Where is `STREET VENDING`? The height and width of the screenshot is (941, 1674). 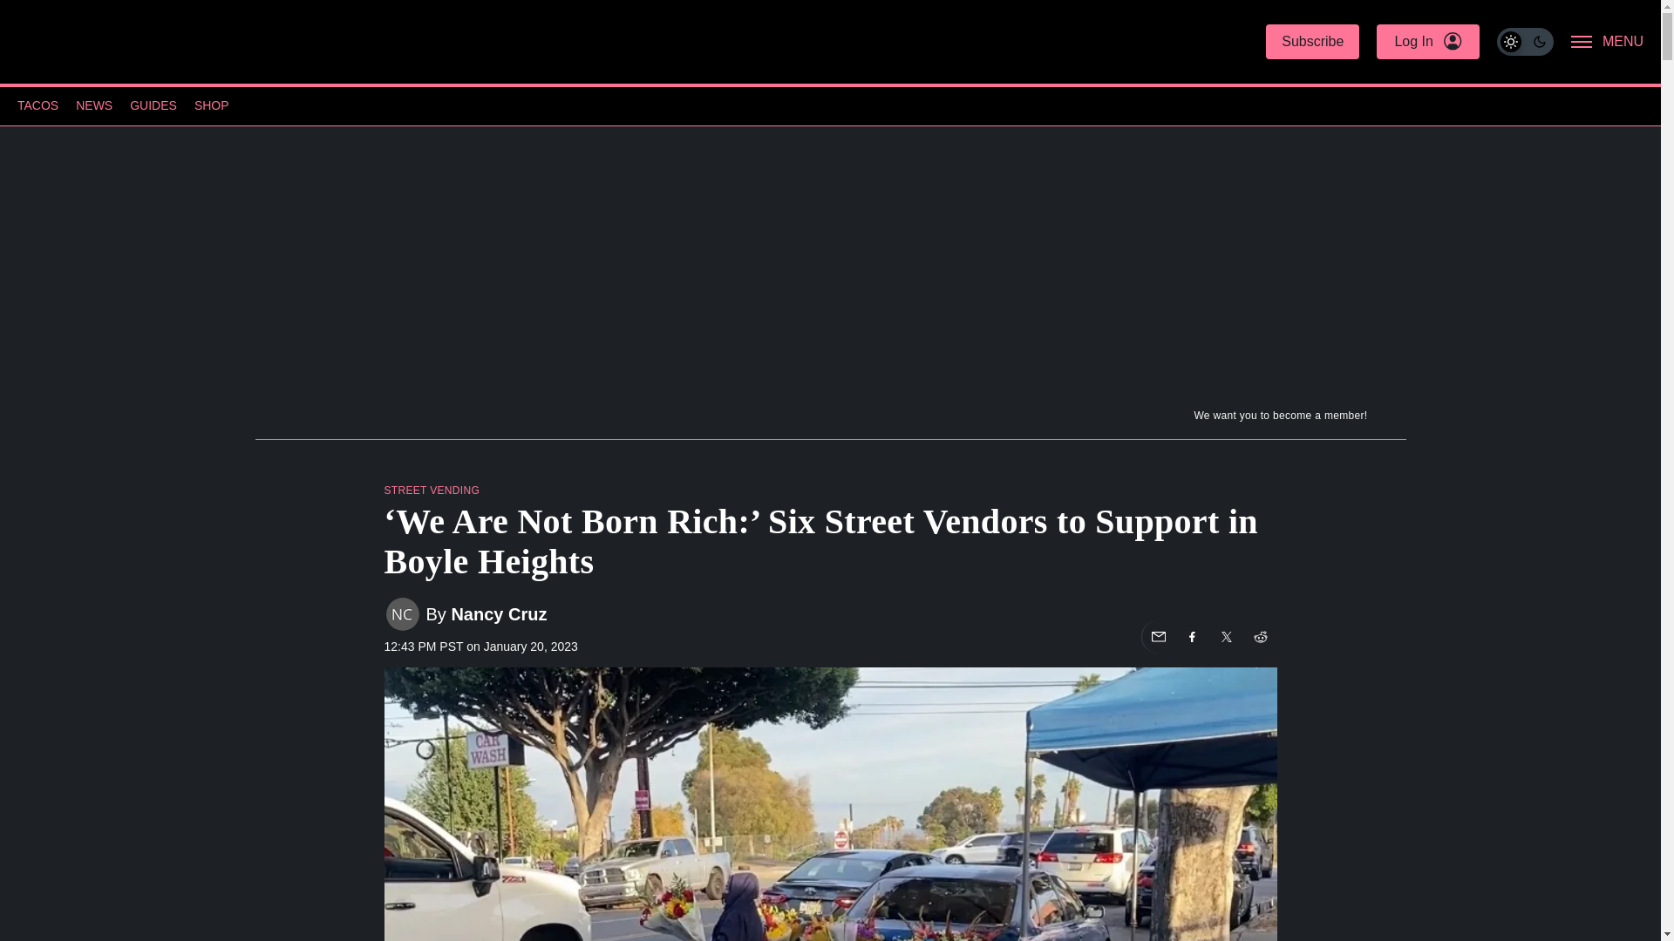 STREET VENDING is located at coordinates (431, 491).